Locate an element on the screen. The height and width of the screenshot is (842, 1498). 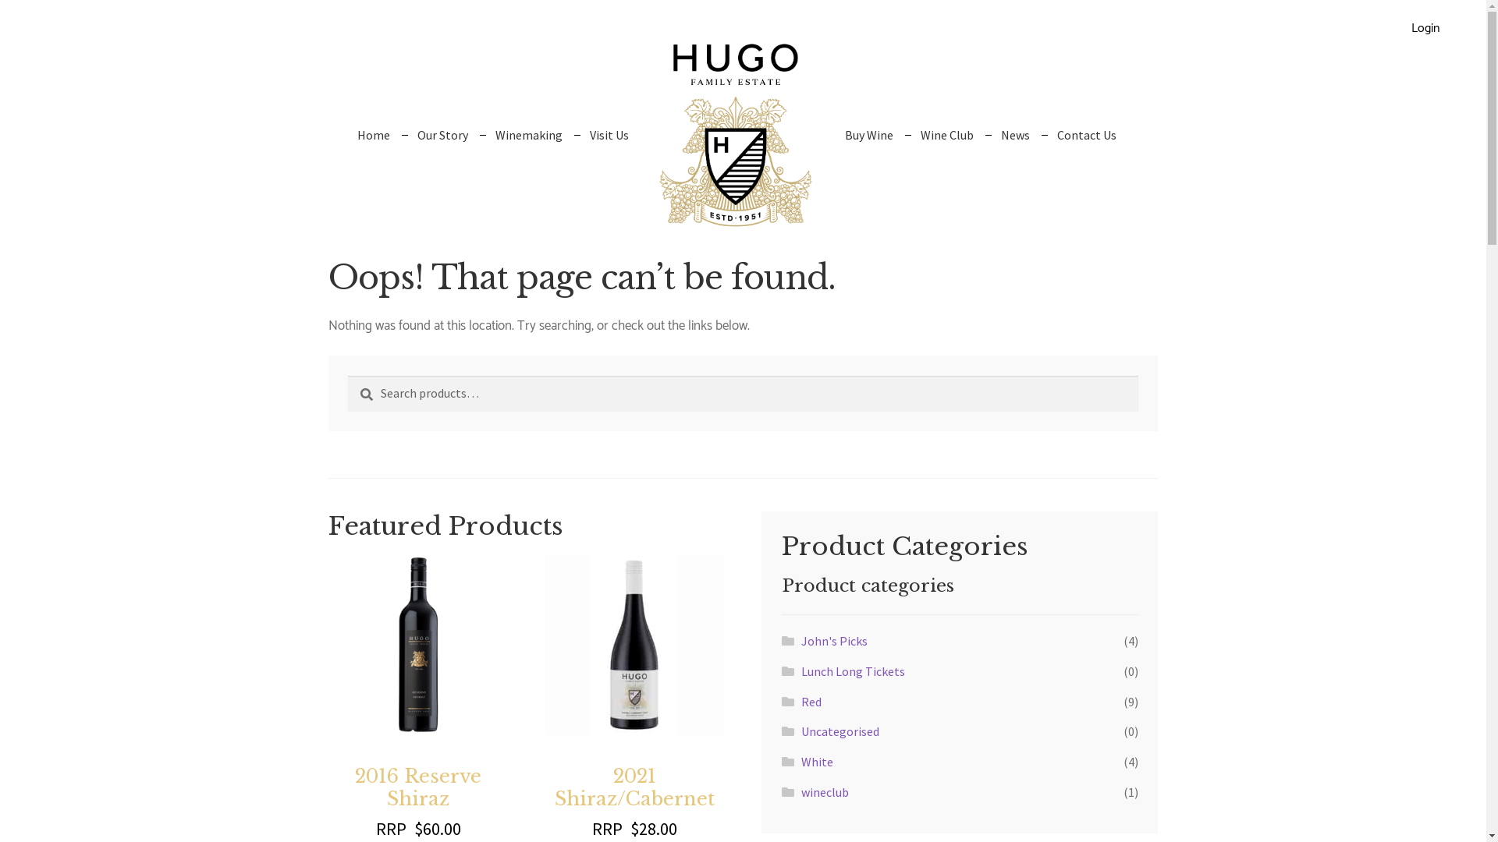
White is located at coordinates (818, 762).